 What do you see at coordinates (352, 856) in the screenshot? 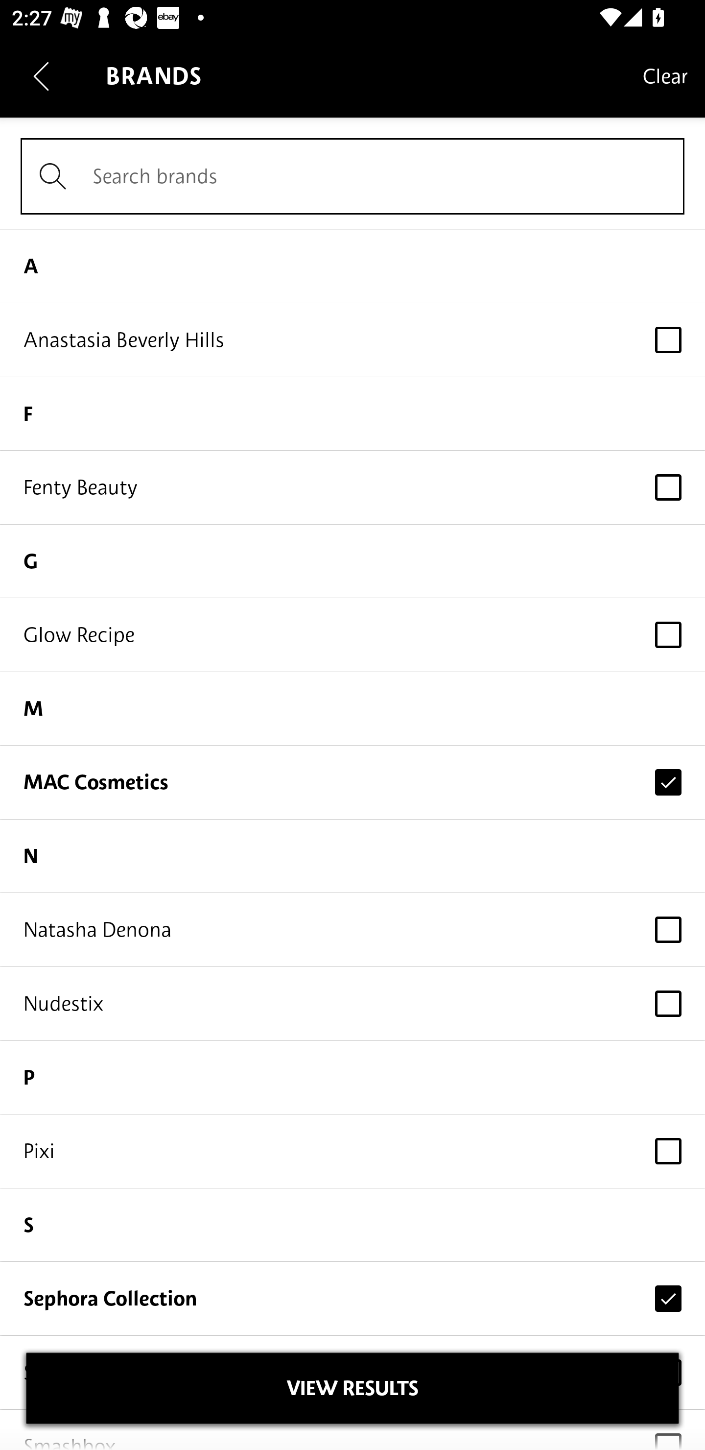
I see `N` at bounding box center [352, 856].